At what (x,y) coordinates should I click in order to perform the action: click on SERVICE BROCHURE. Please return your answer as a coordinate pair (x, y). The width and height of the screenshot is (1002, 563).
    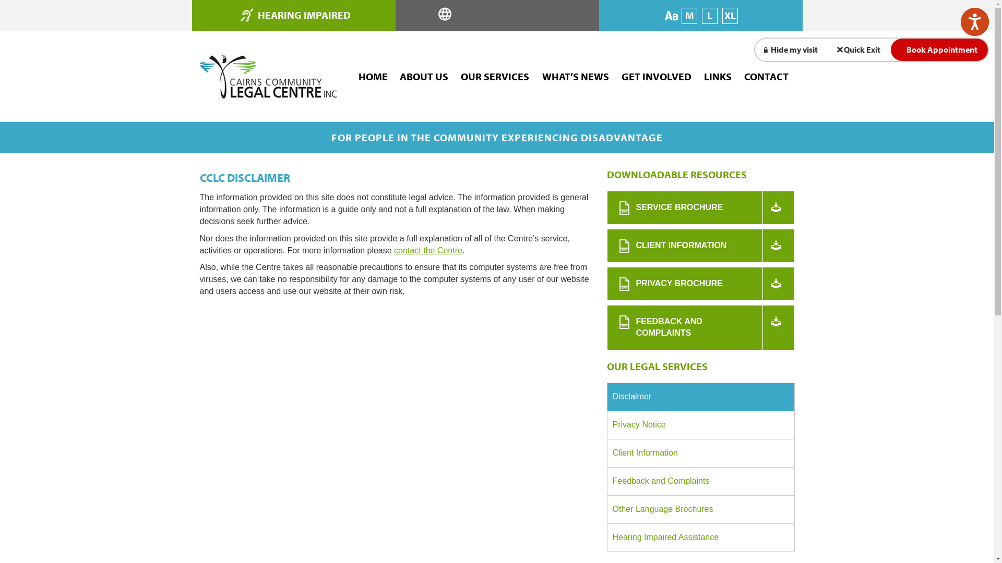
    Looking at the image, I should click on (700, 207).